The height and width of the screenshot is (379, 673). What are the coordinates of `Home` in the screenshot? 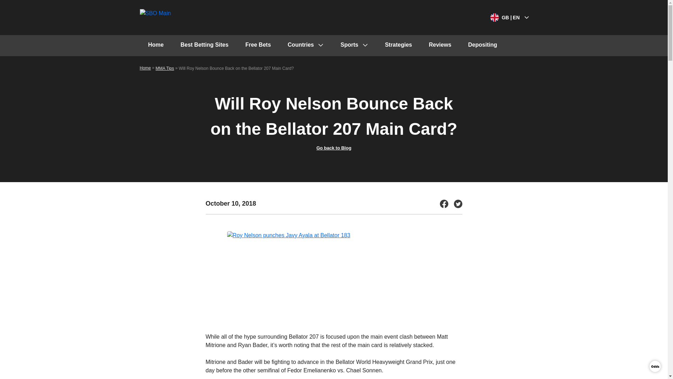 It's located at (155, 46).